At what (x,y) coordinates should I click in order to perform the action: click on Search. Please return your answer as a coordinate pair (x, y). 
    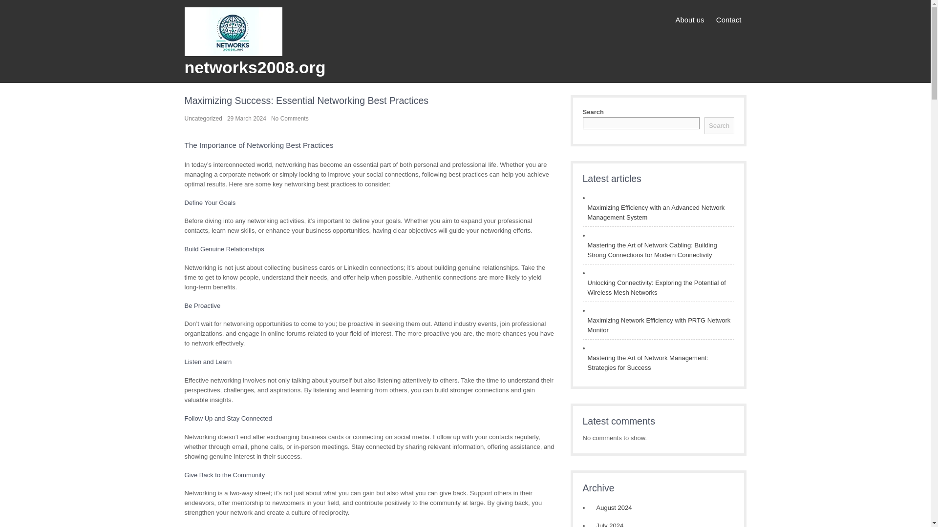
    Looking at the image, I should click on (719, 125).